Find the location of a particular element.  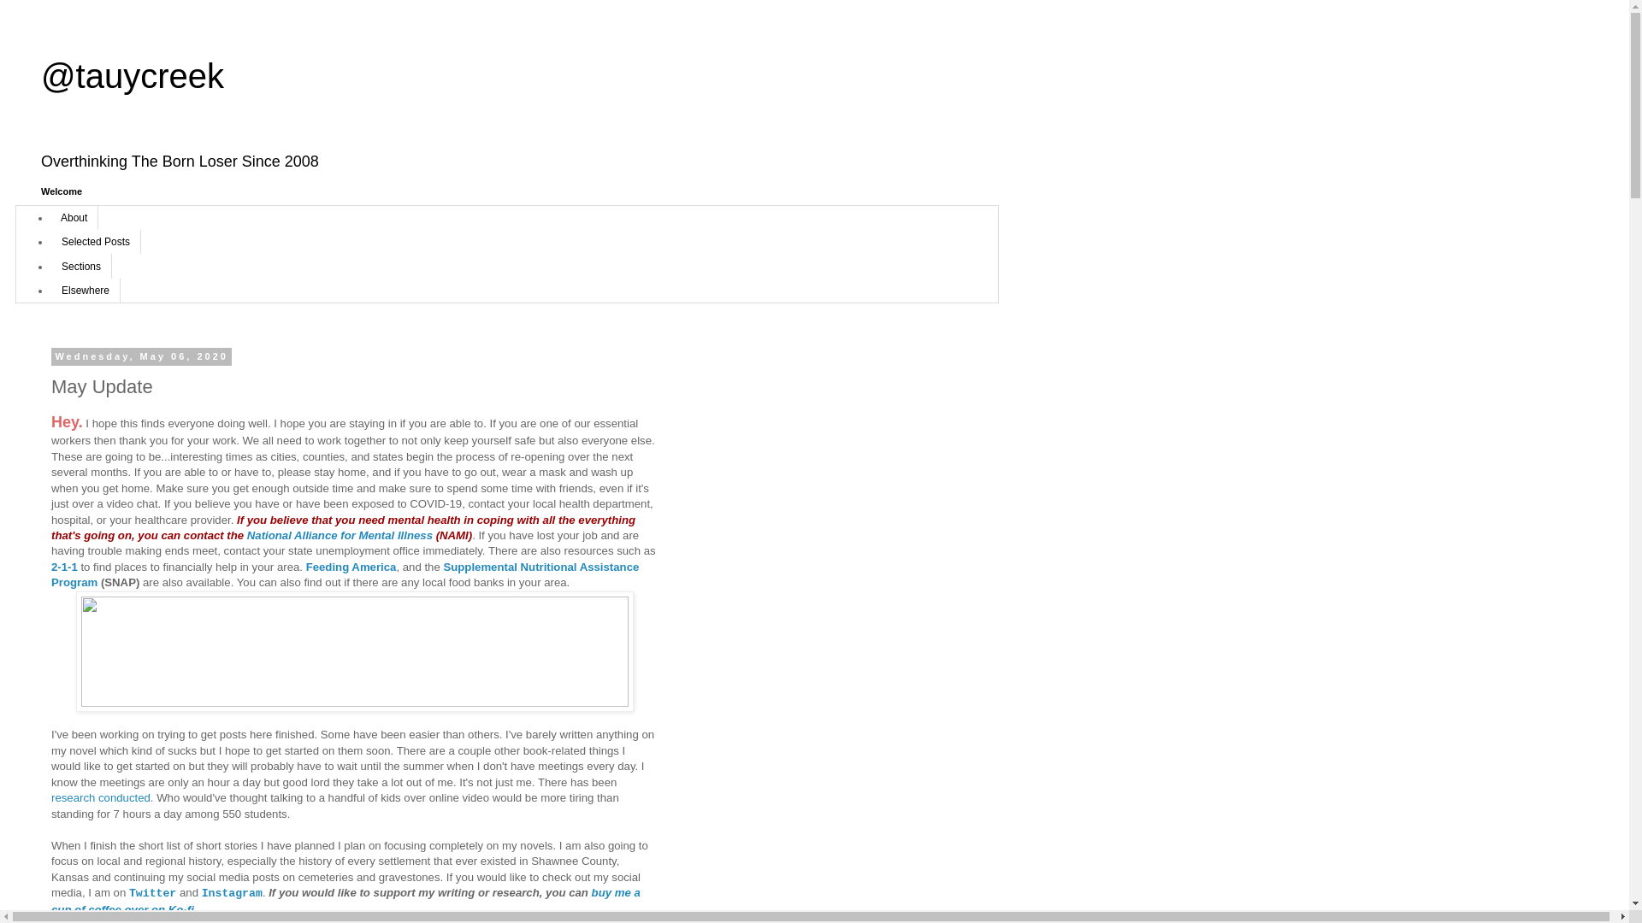

Elsewhere is located at coordinates (86, 291).